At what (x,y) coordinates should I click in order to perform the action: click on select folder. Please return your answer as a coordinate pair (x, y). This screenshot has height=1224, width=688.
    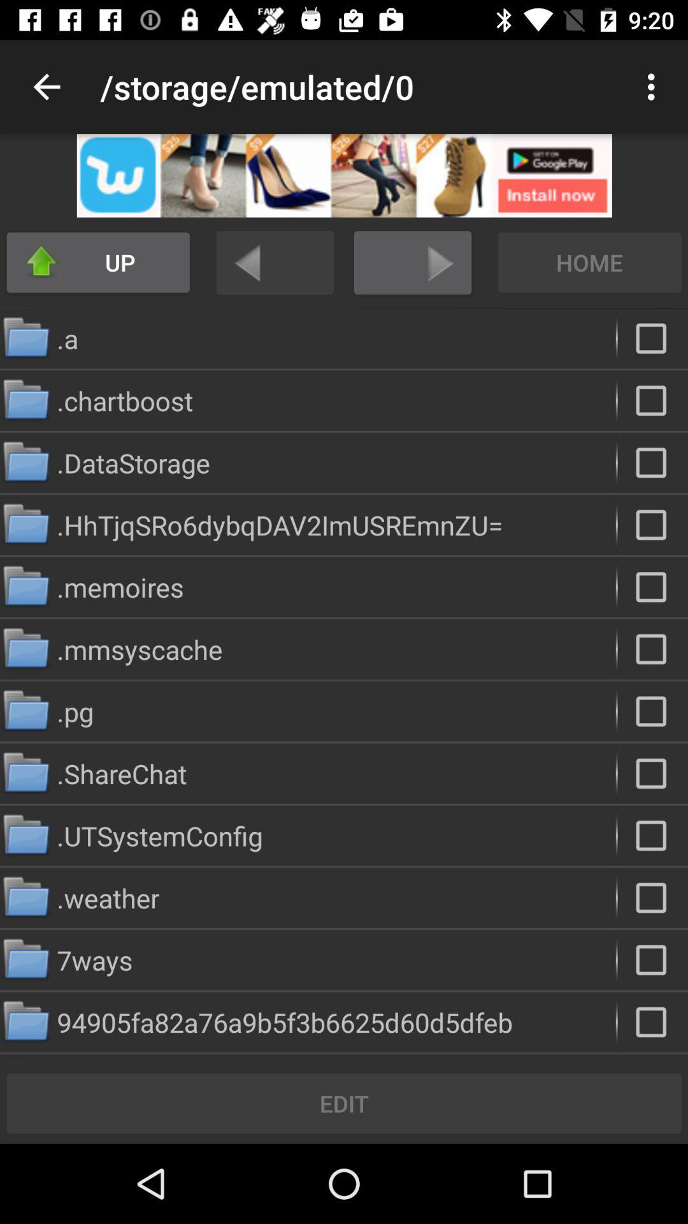
    Looking at the image, I should click on (652, 773).